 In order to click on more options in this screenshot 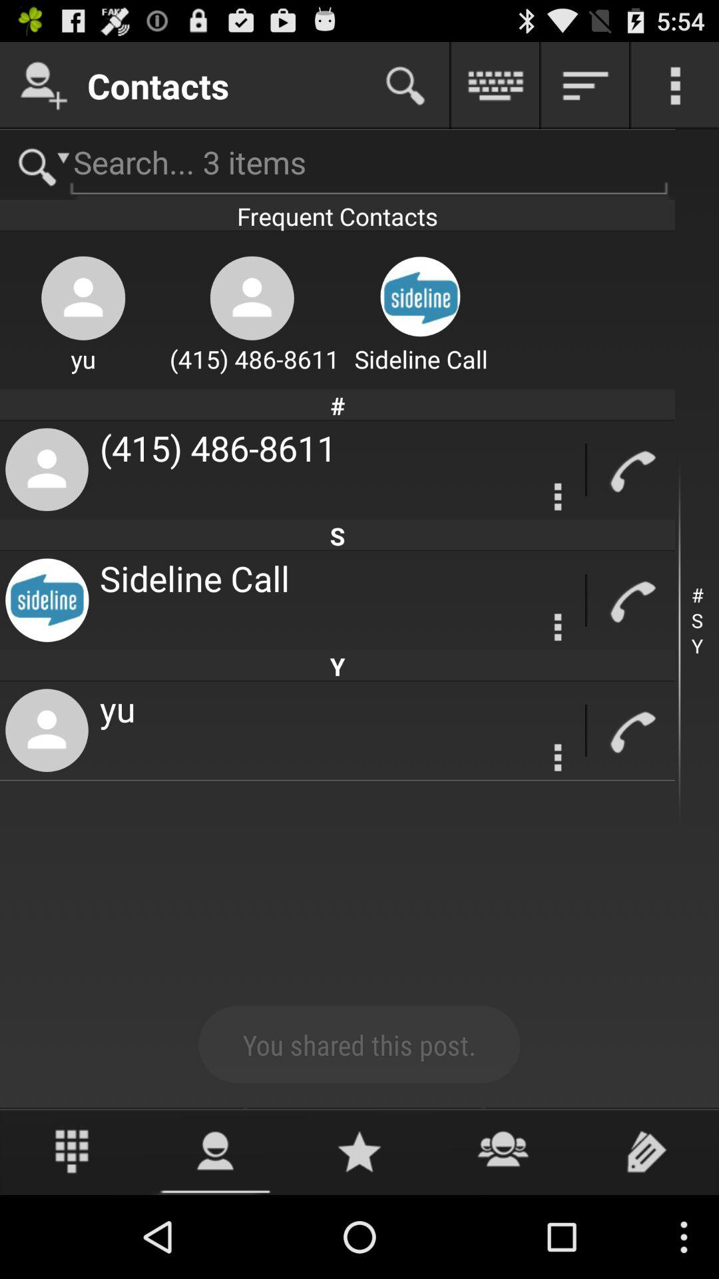, I will do `click(558, 628)`.